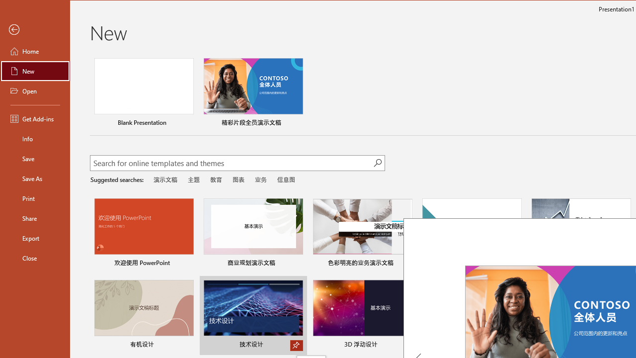 The height and width of the screenshot is (358, 636). I want to click on Save As, so click(35, 178).